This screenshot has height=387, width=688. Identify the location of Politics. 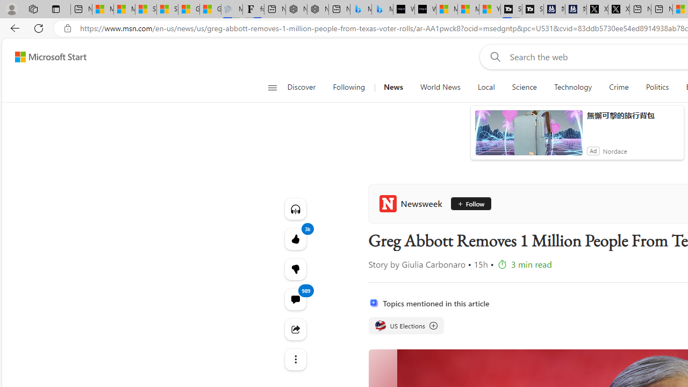
(657, 87).